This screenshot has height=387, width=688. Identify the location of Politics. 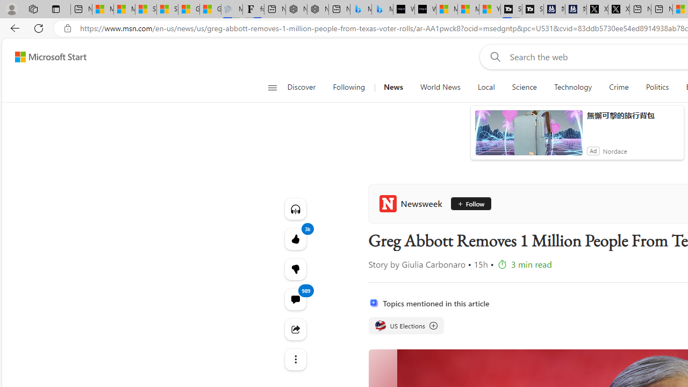
(657, 87).